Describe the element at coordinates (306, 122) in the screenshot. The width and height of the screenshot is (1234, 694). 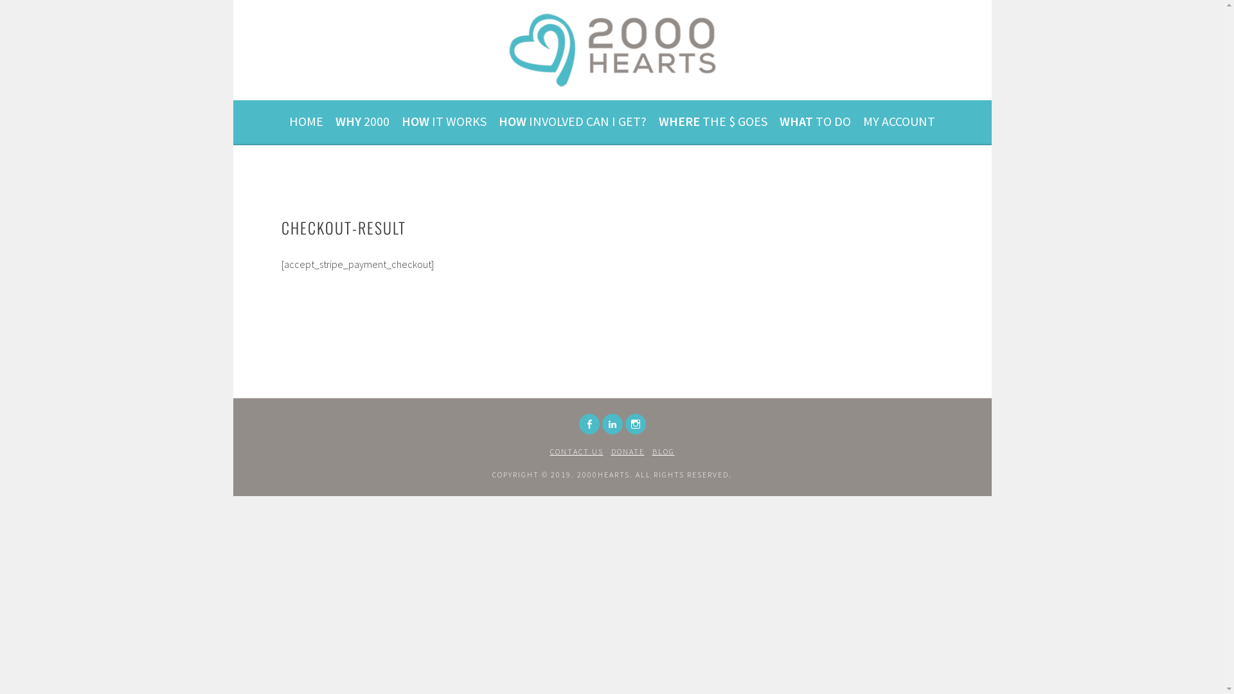
I see `HOME` at that location.